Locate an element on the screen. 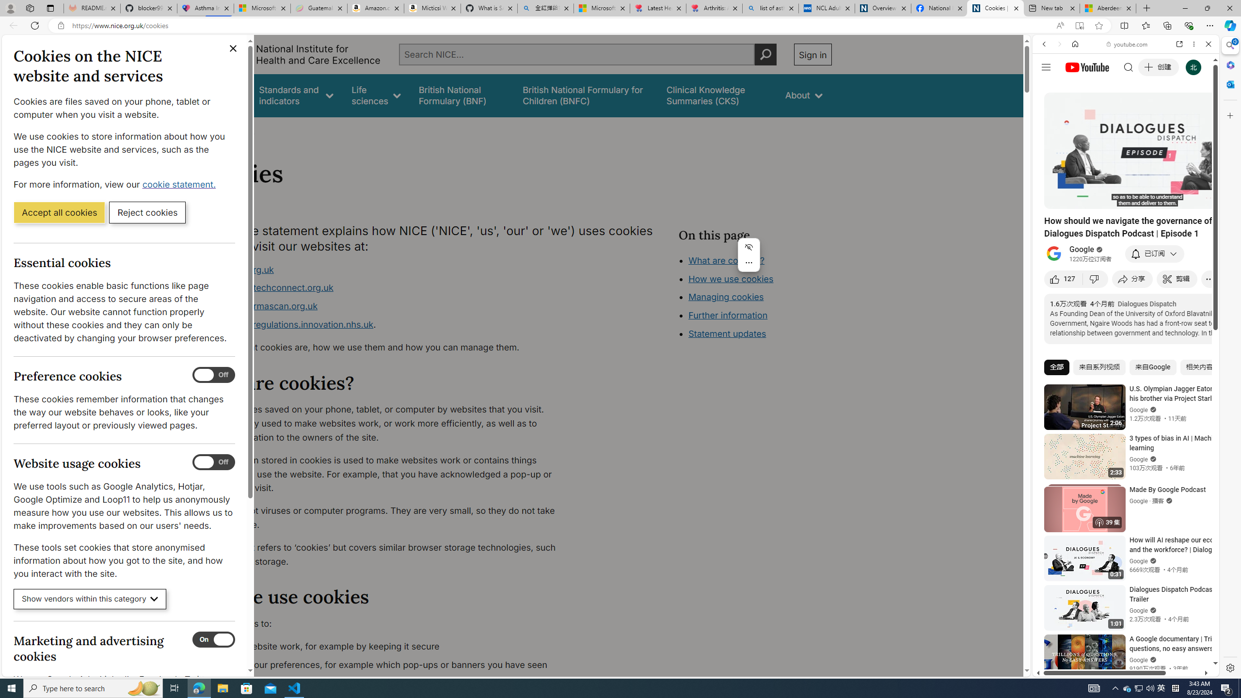 Image resolution: width=1241 pixels, height=698 pixels. www.digitalregulations.innovation.nhs.uk is located at coordinates (288, 324).